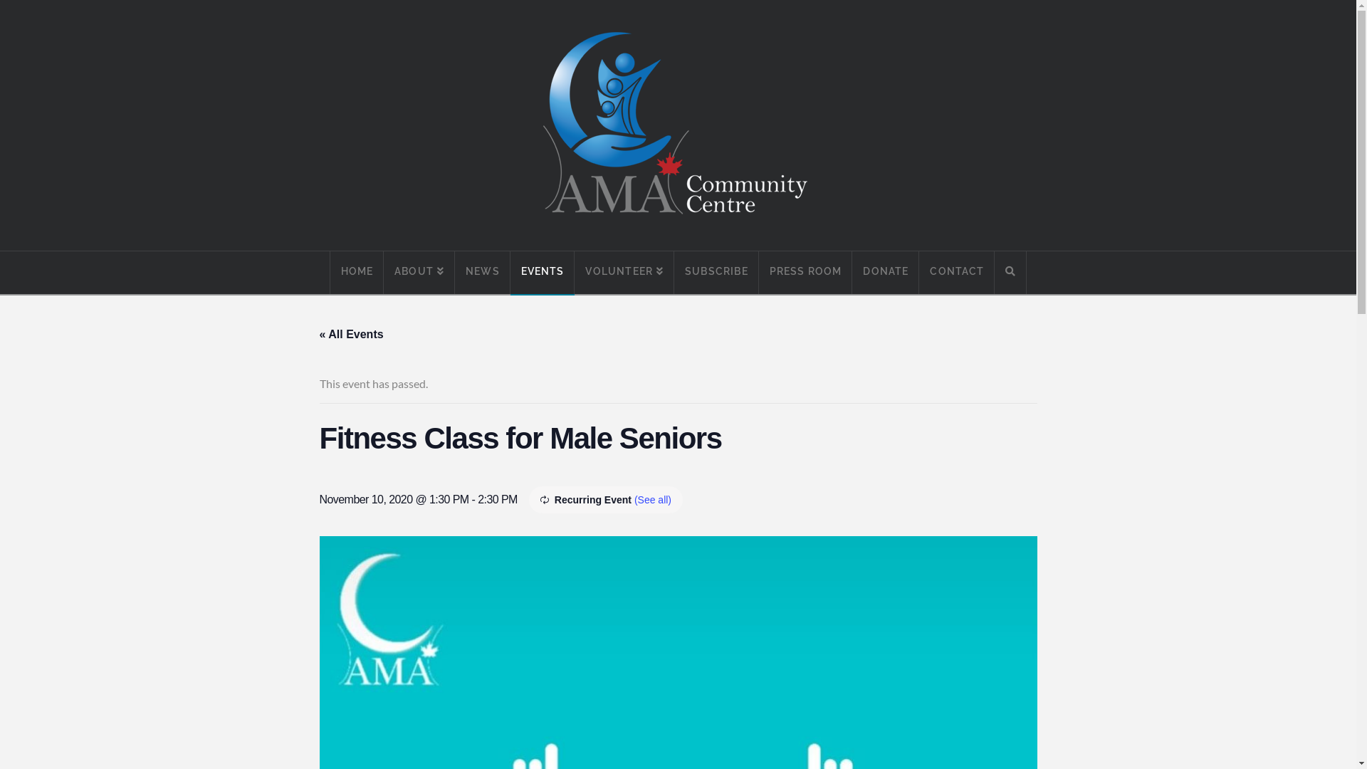  Describe the element at coordinates (419, 273) in the screenshot. I see `ABOUT` at that location.